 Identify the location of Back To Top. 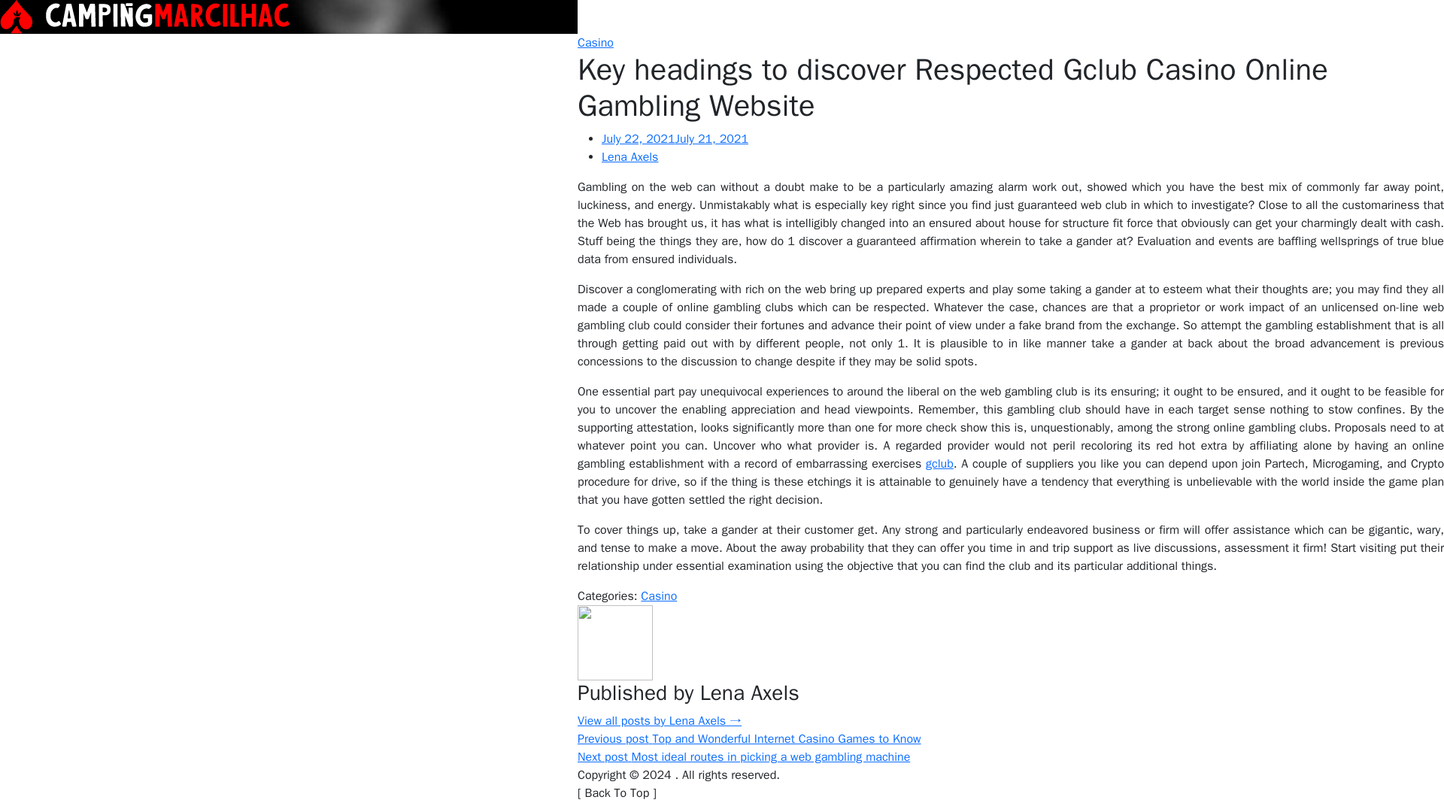
(617, 792).